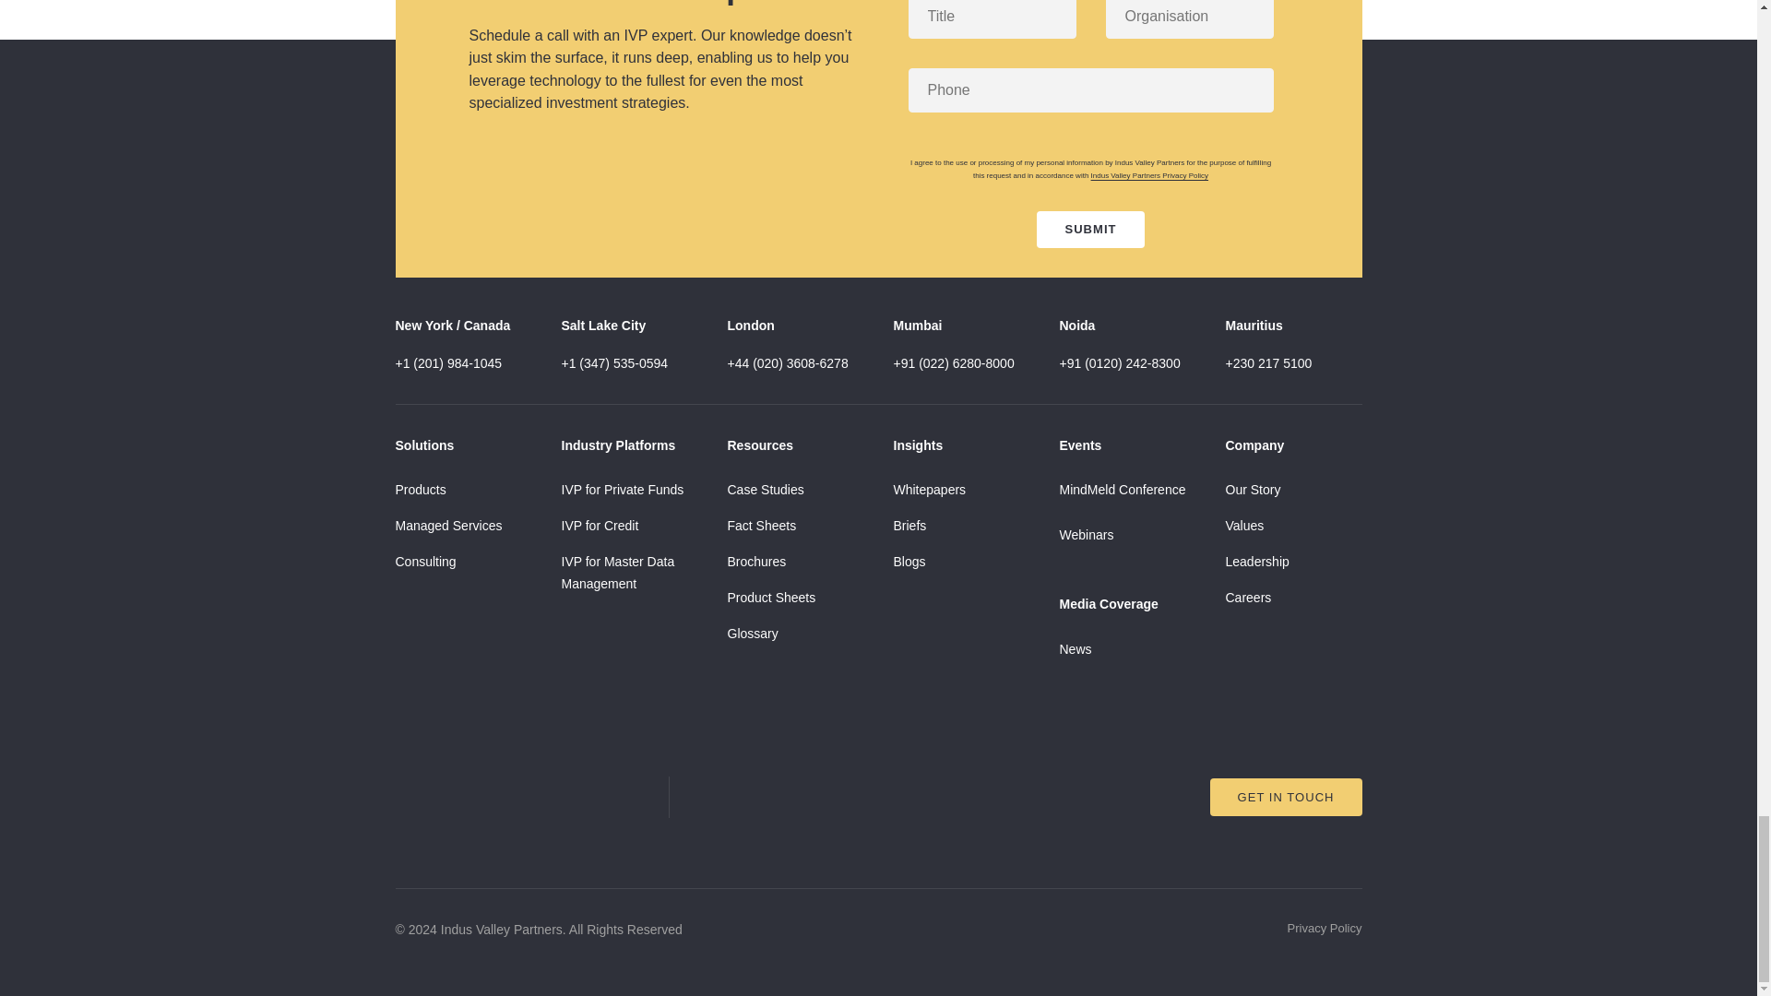  I want to click on SUBMIT, so click(1090, 229).